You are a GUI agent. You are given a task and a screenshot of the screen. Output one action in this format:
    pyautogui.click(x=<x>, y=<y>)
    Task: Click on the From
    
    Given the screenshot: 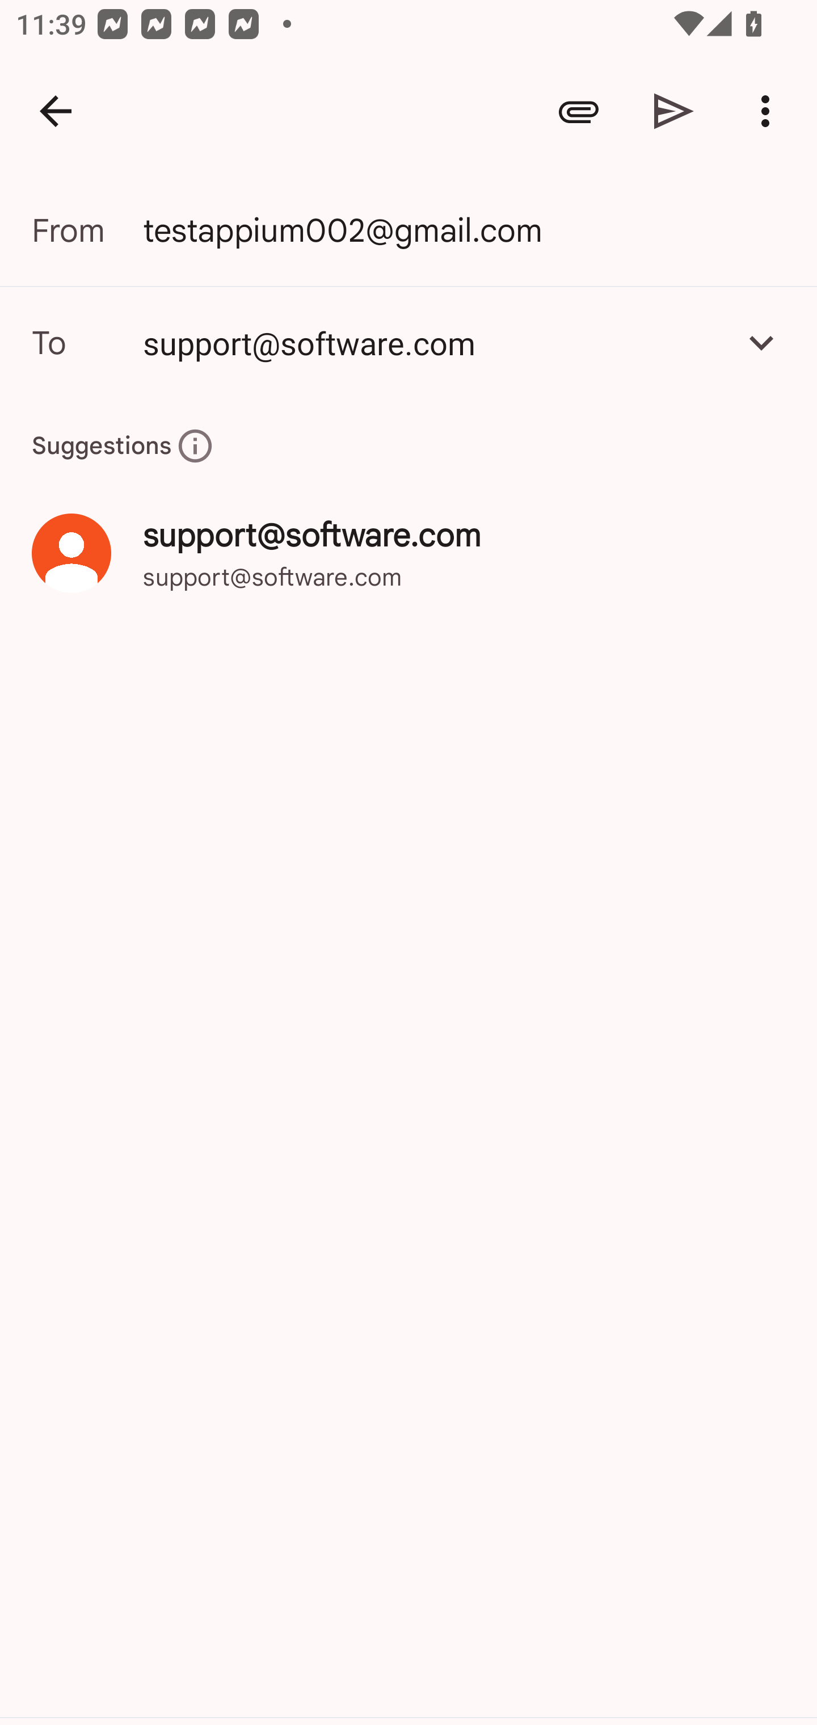 What is the action you would take?
    pyautogui.click(x=87, y=230)
    